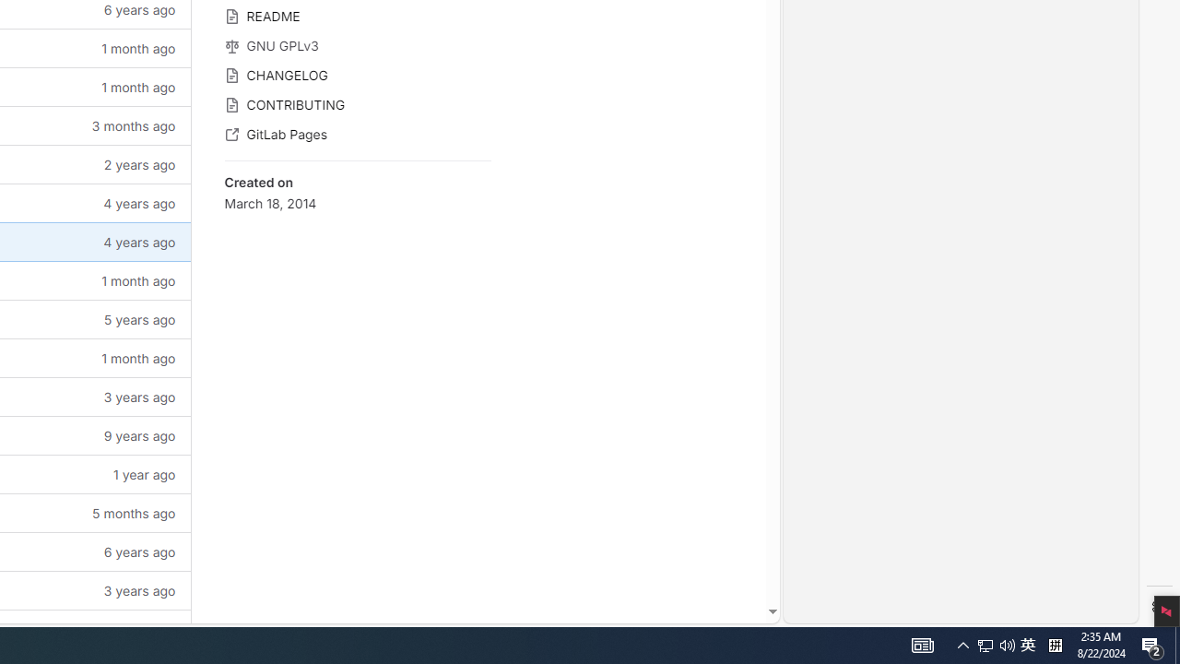  What do you see at coordinates (358, 103) in the screenshot?
I see `CONTRIBUTING` at bounding box center [358, 103].